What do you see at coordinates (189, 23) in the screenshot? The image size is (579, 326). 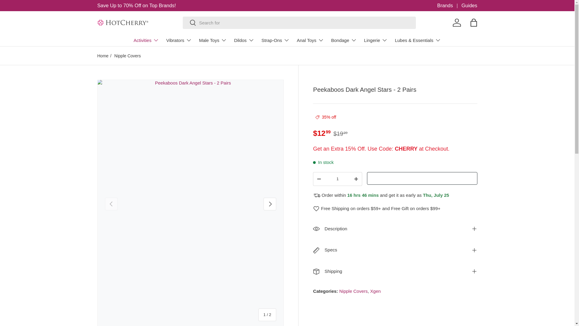 I see `Search` at bounding box center [189, 23].